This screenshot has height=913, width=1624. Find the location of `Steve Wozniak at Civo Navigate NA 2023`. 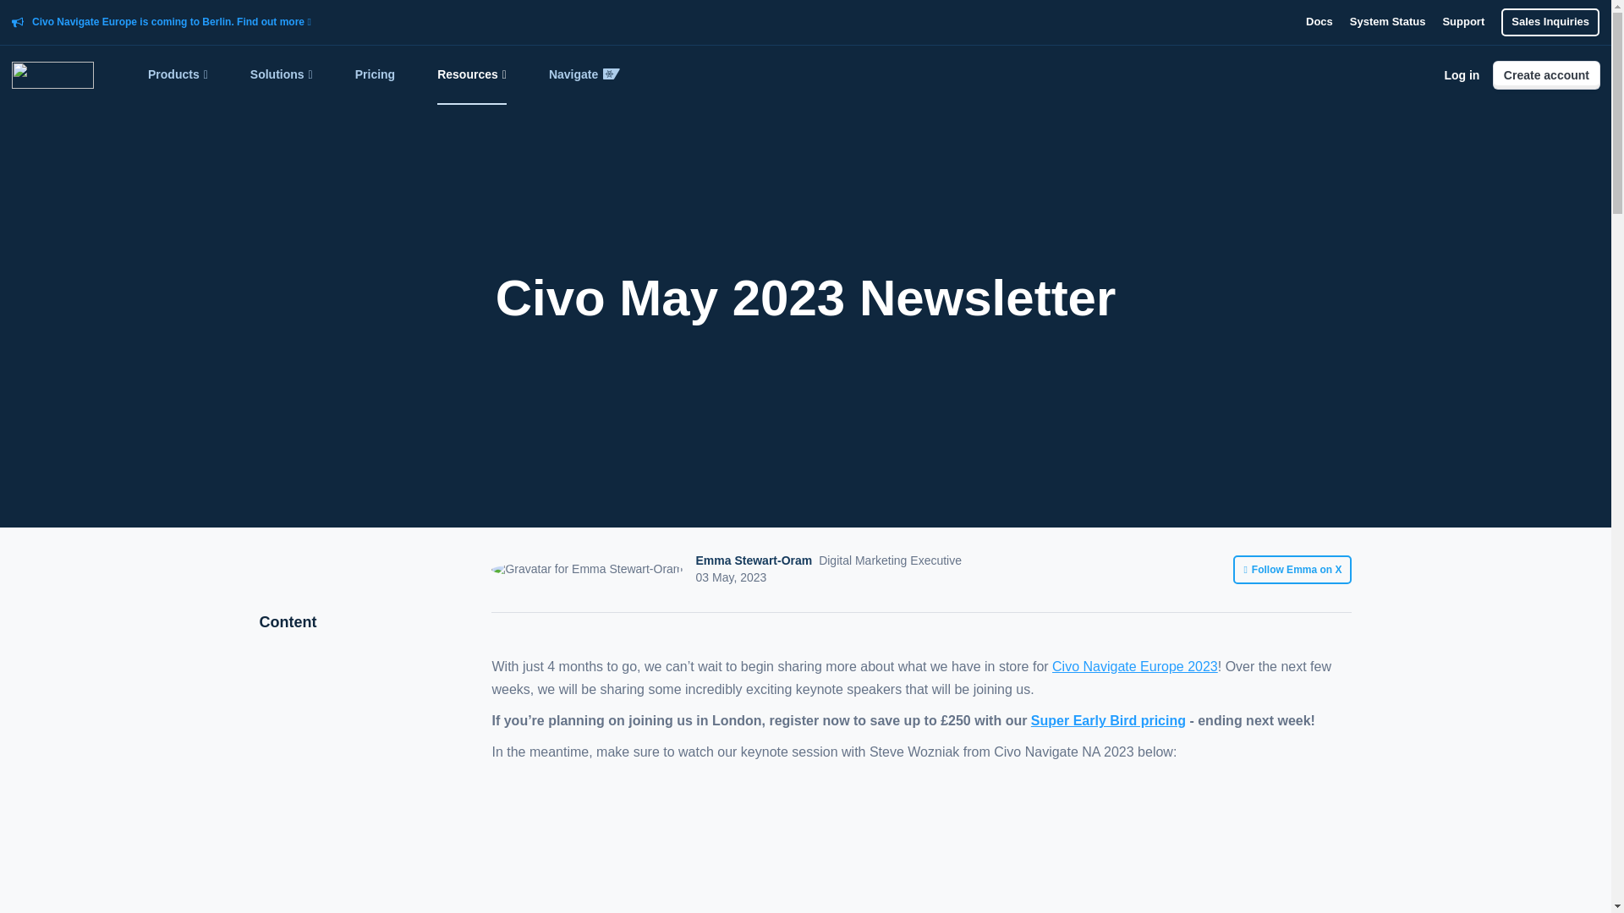

Steve Wozniak at Civo Navigate NA 2023 is located at coordinates (922, 842).